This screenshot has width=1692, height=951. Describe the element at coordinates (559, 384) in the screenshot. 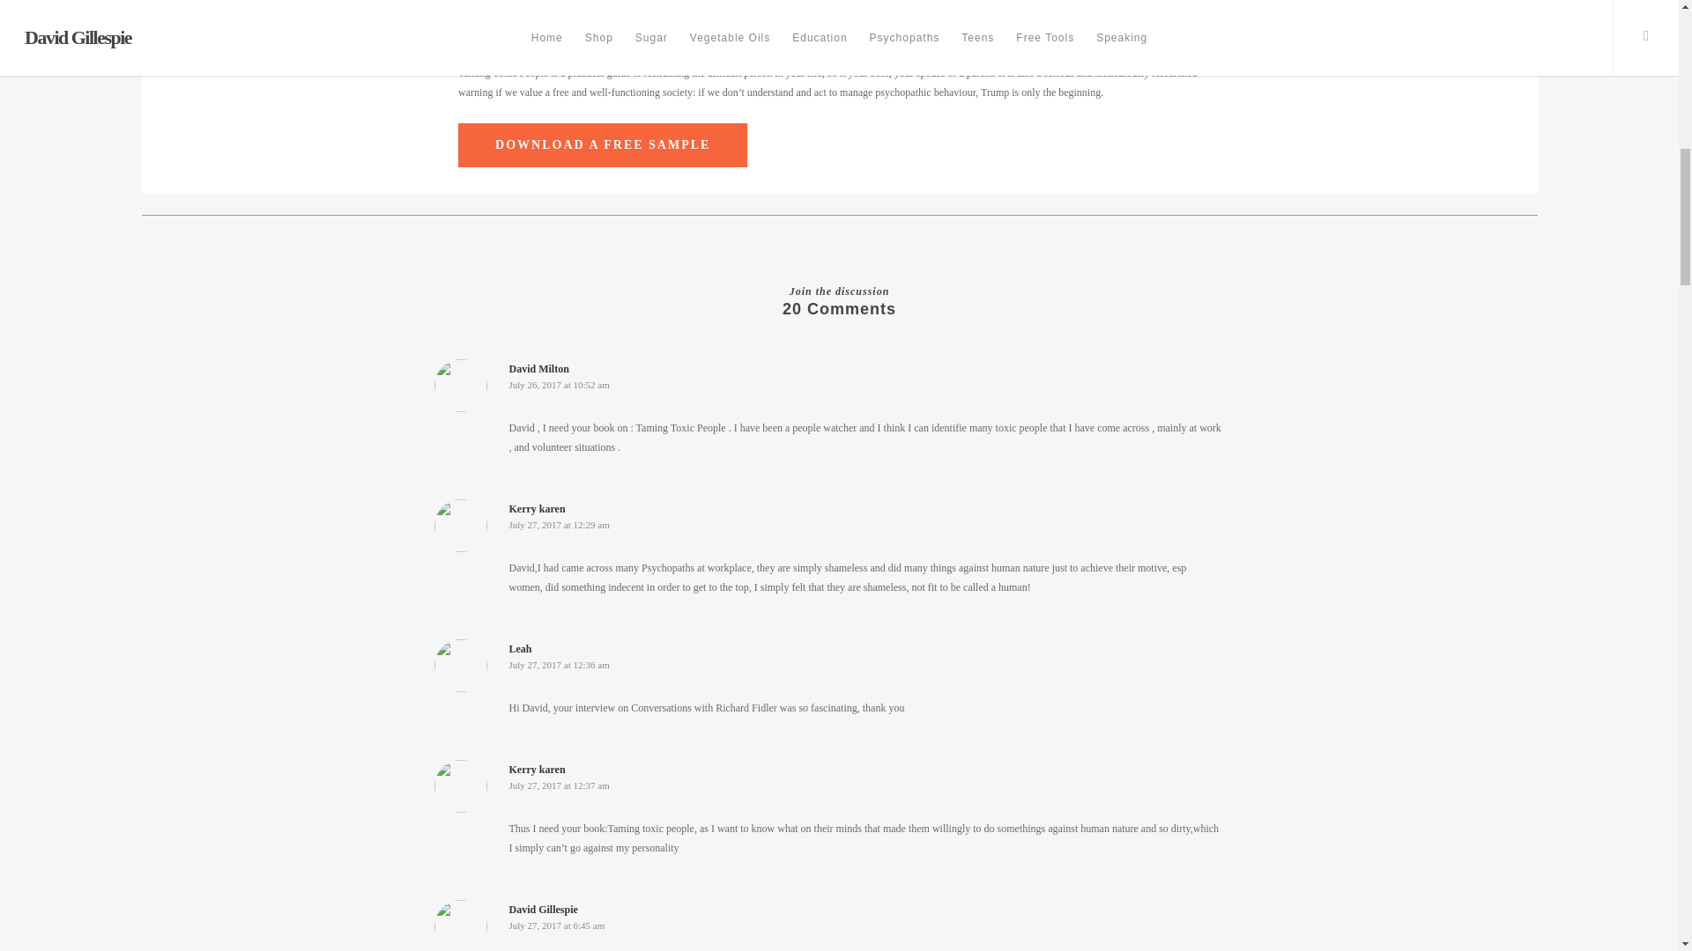

I see `July 26, 2017 at 10:52 am` at that location.